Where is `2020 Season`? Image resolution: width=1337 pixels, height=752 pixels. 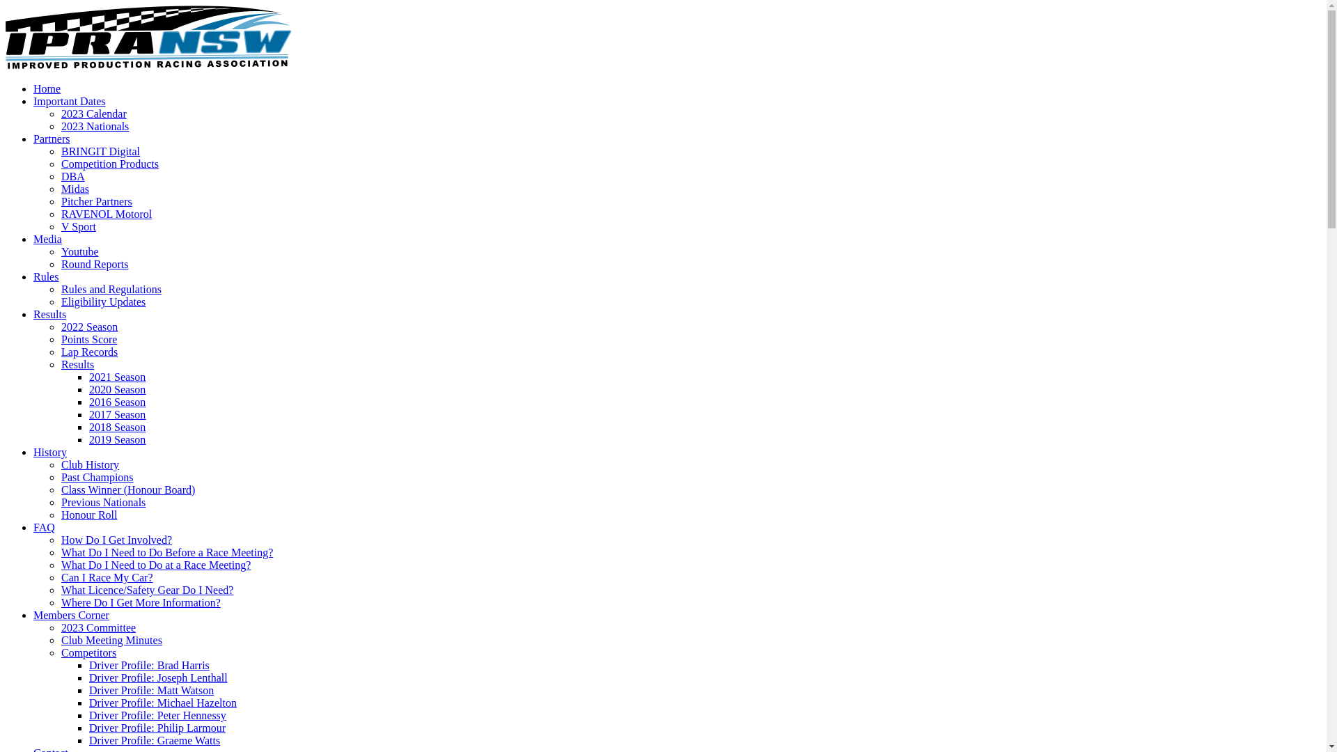
2020 Season is located at coordinates (117, 390).